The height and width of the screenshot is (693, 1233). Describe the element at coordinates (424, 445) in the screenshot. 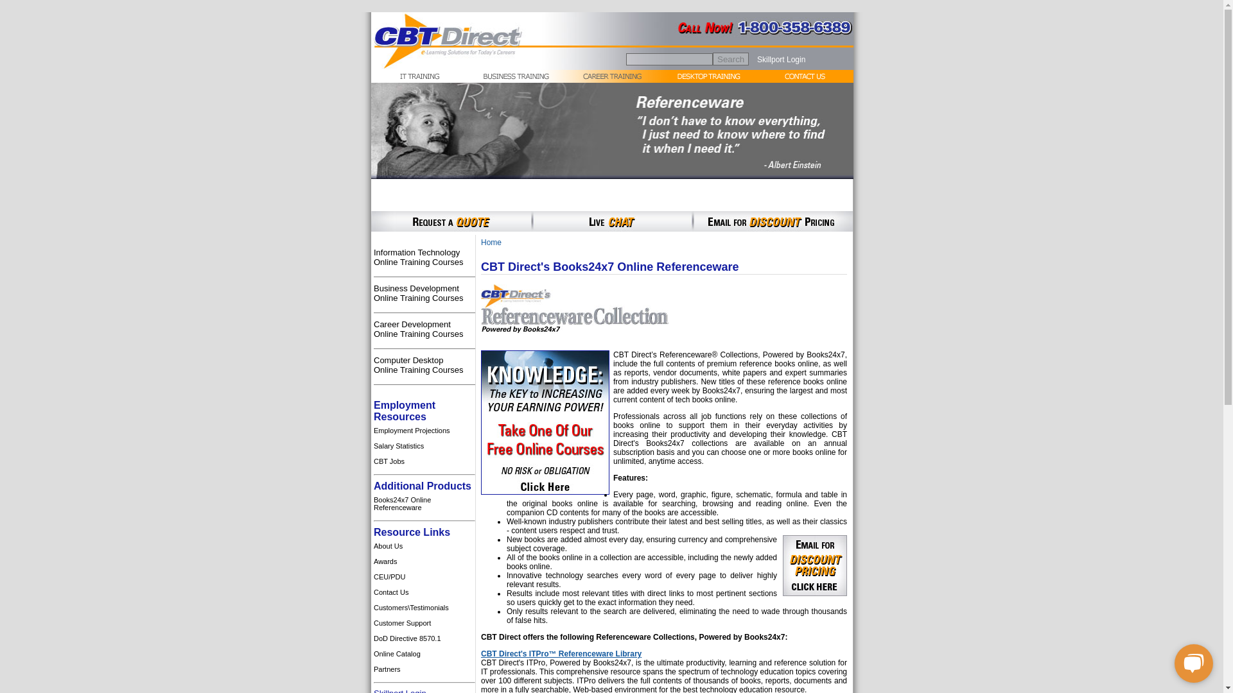

I see `Salary Statistics` at that location.